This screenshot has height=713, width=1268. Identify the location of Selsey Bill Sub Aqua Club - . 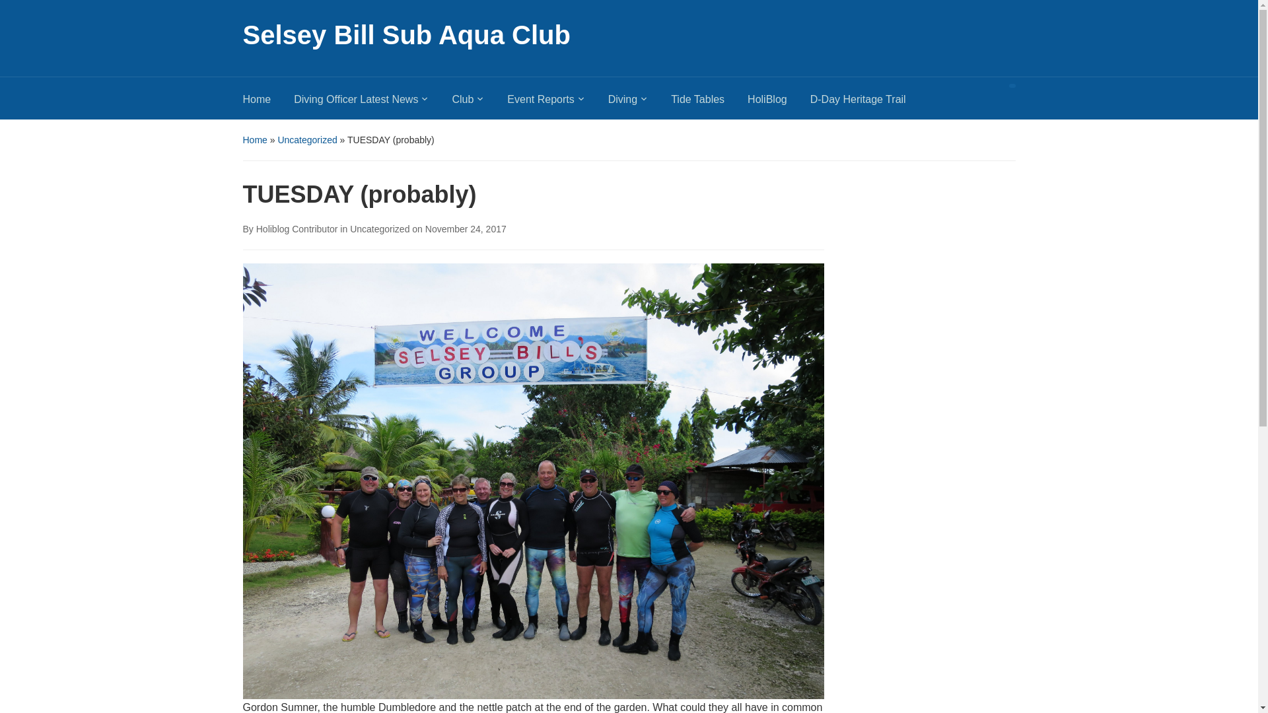
(407, 34).